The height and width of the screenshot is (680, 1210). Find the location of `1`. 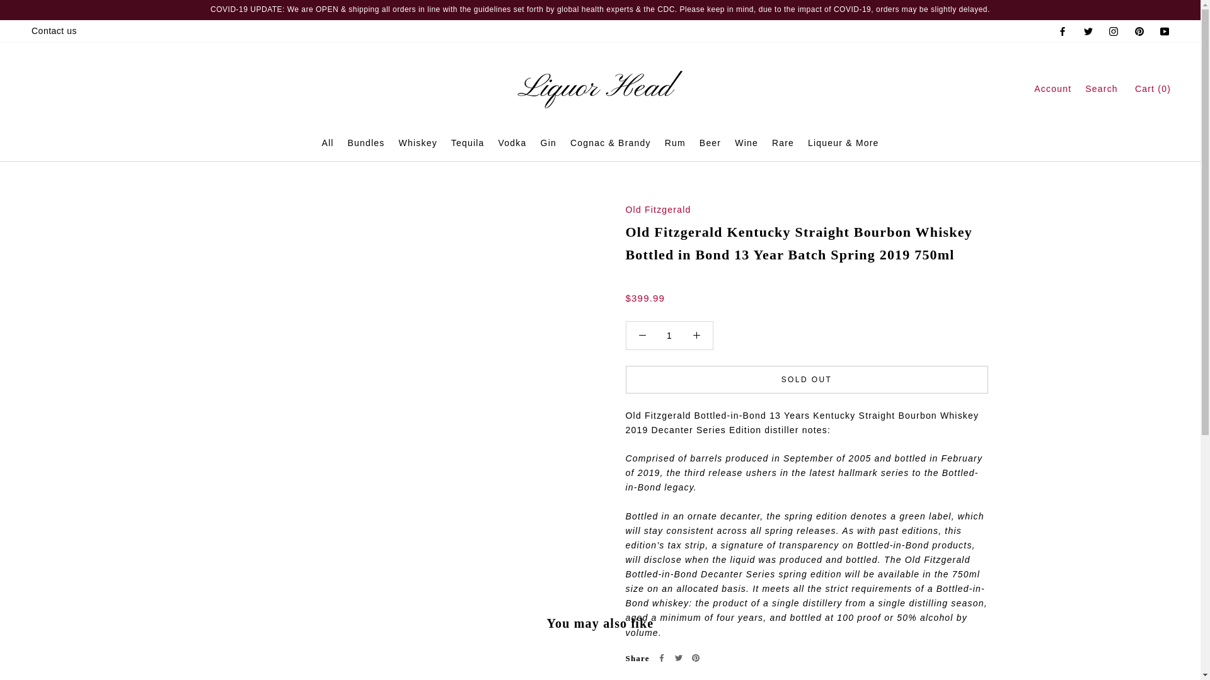

1 is located at coordinates (669, 335).